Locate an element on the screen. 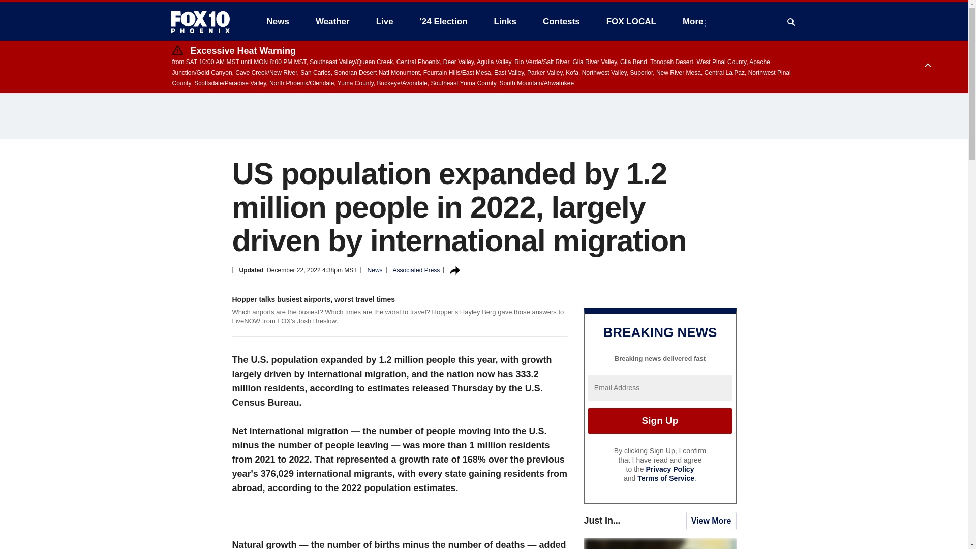 The height and width of the screenshot is (549, 976). Contests is located at coordinates (561, 21).